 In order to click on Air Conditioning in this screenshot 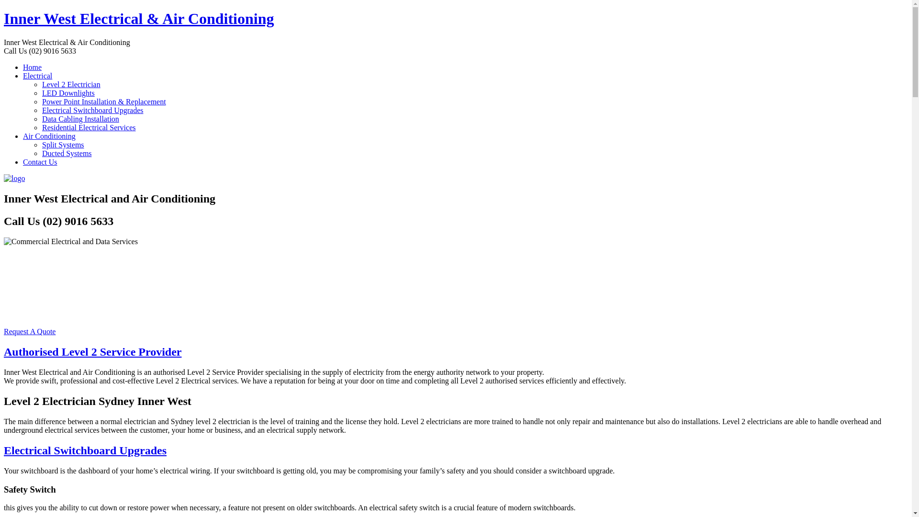, I will do `click(49, 136)`.